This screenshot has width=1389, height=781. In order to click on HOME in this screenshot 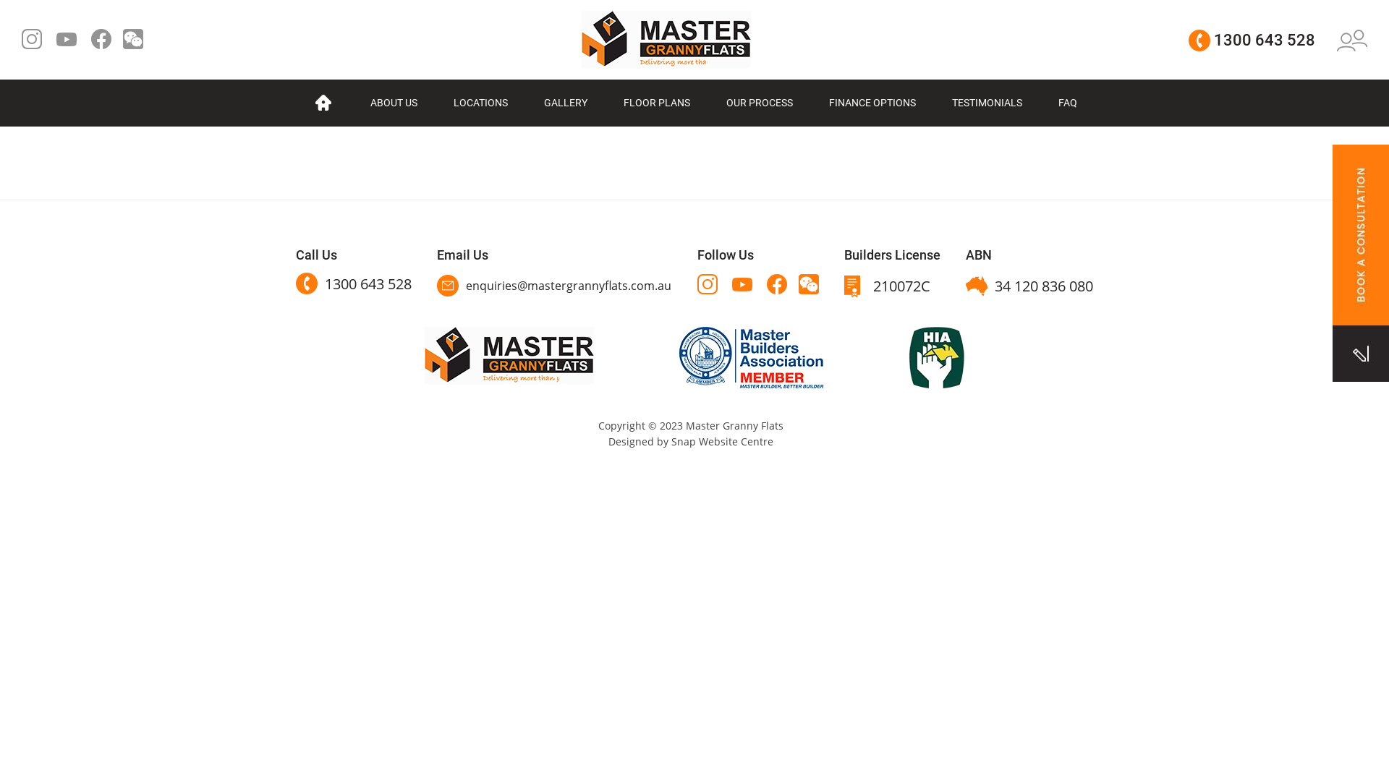, I will do `click(323, 103)`.